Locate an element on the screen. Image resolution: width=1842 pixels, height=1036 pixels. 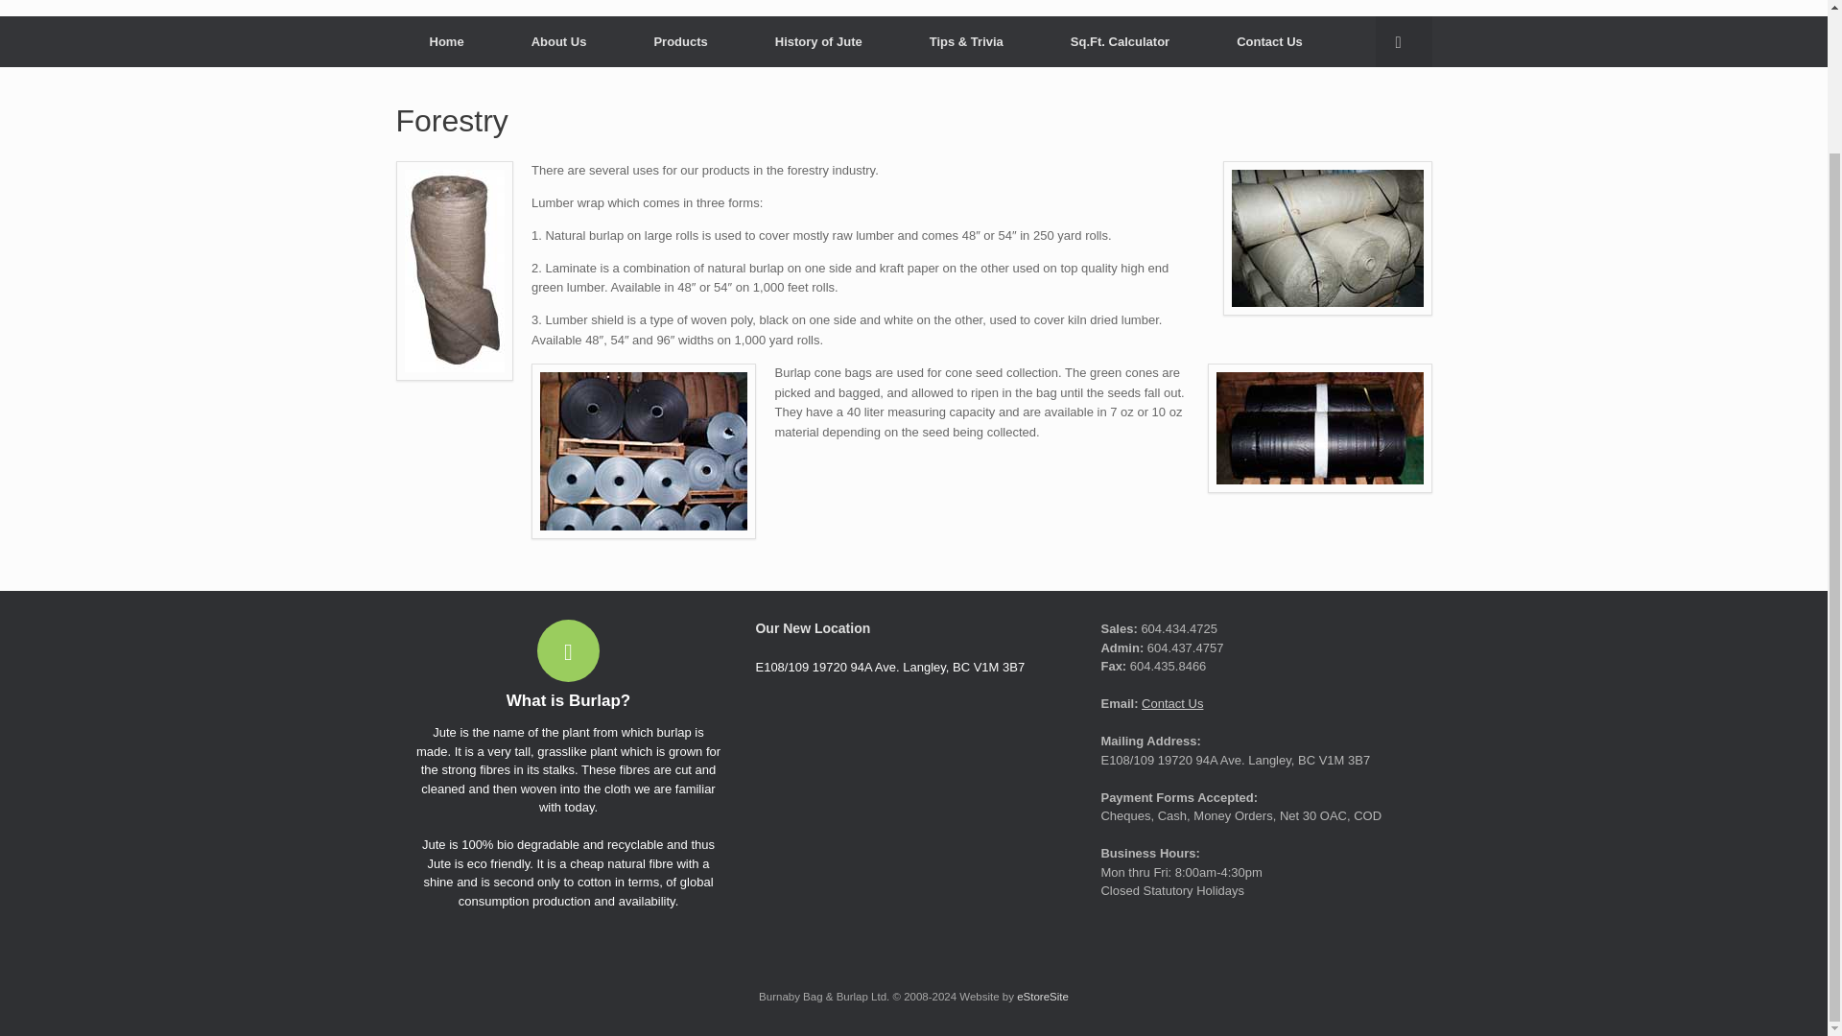
Products is located at coordinates (679, 42).